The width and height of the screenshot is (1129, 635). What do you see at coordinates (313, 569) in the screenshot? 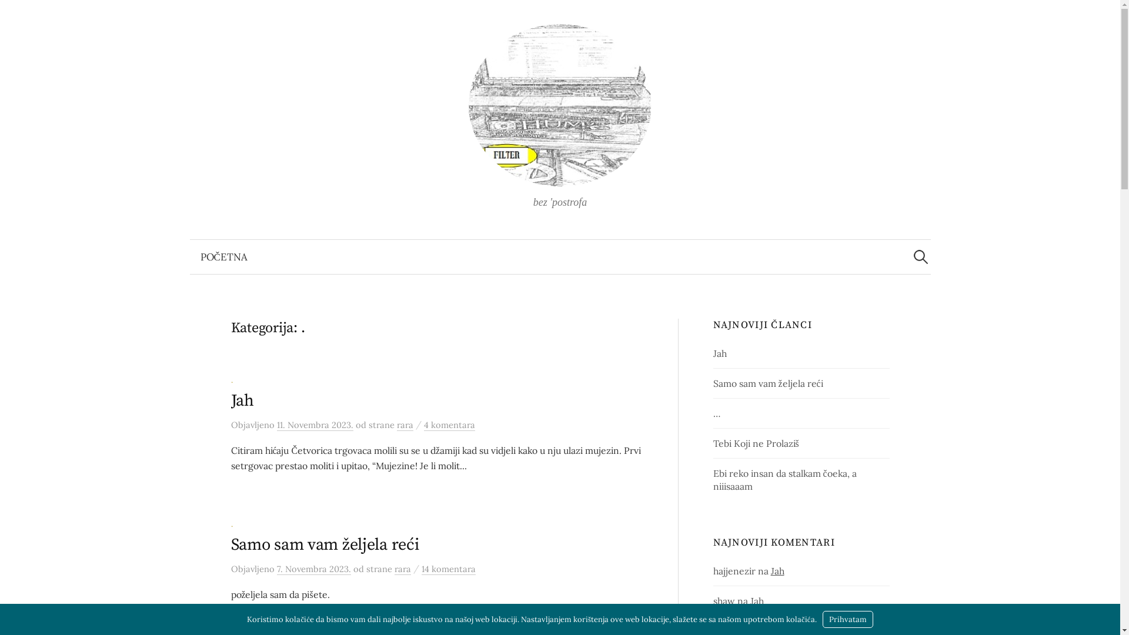
I see `7. Novembra 2023.` at bounding box center [313, 569].